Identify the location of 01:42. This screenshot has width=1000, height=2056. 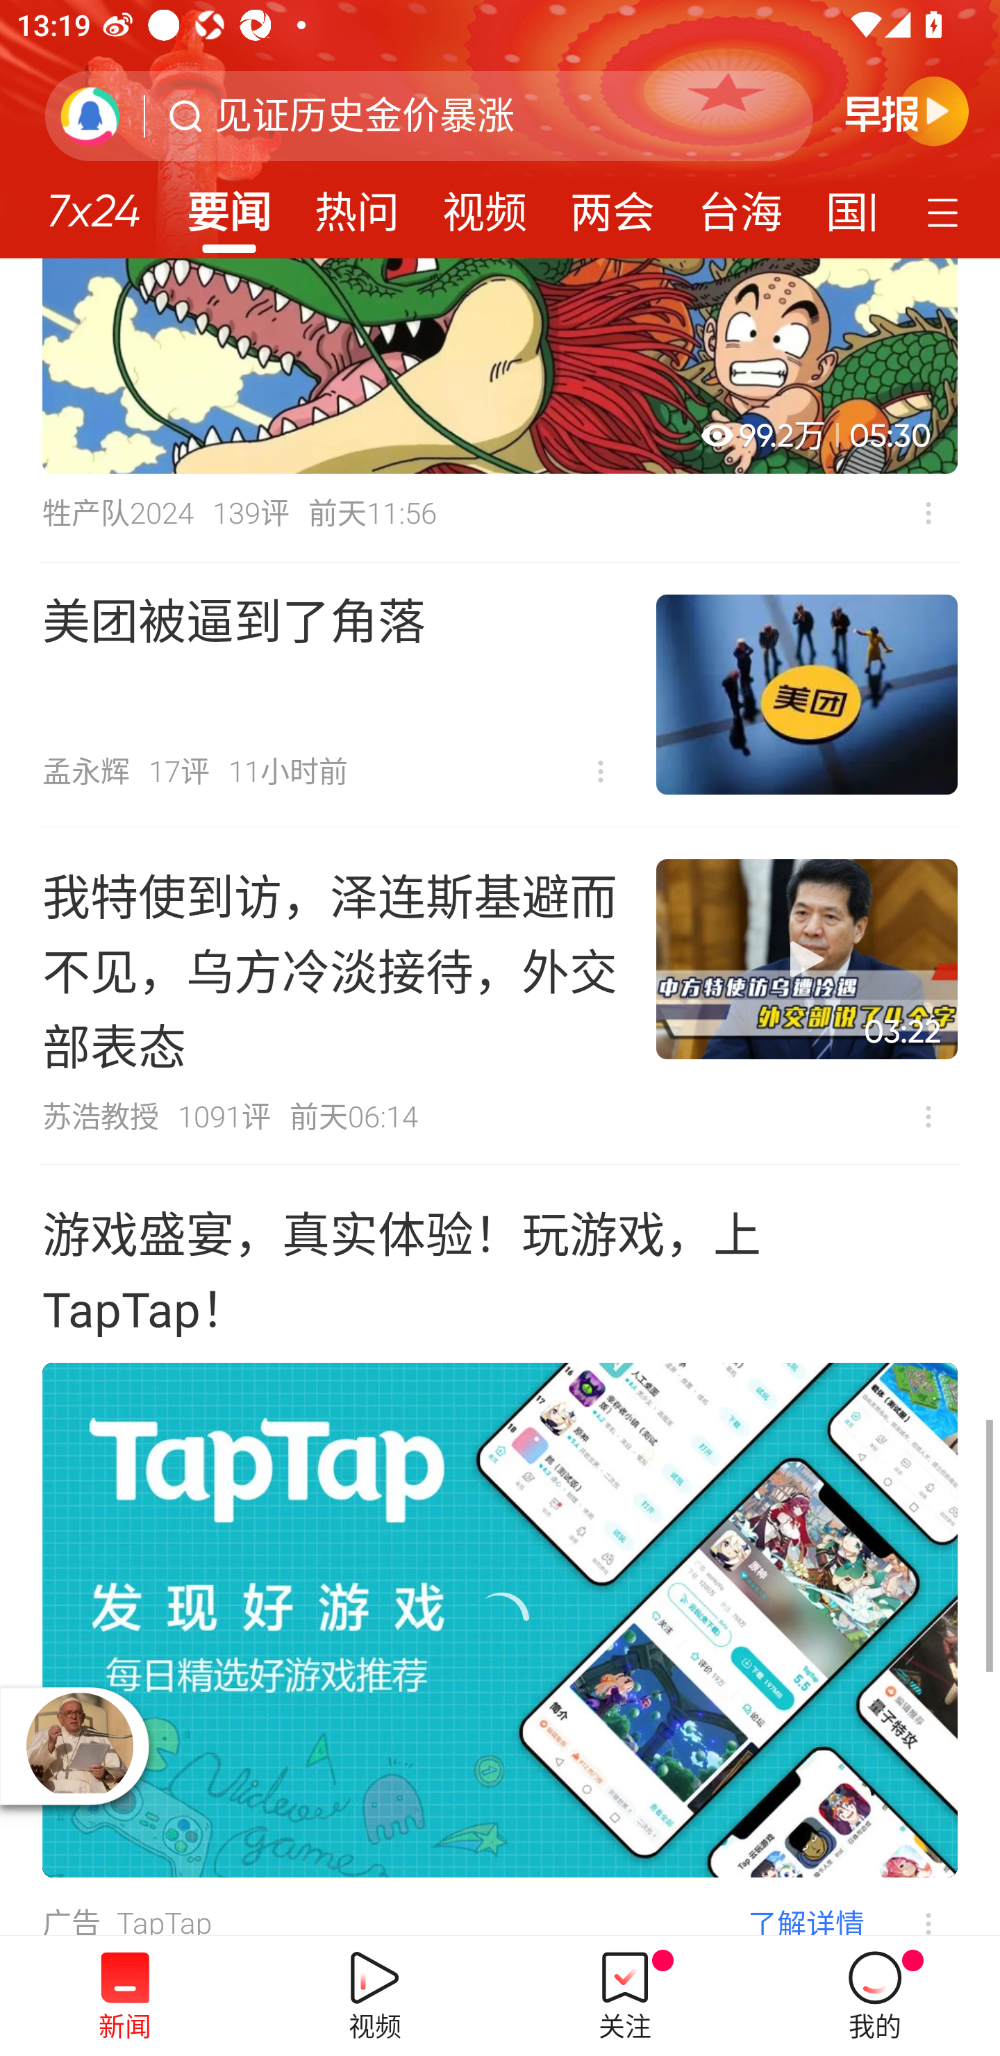
(500, 1620).